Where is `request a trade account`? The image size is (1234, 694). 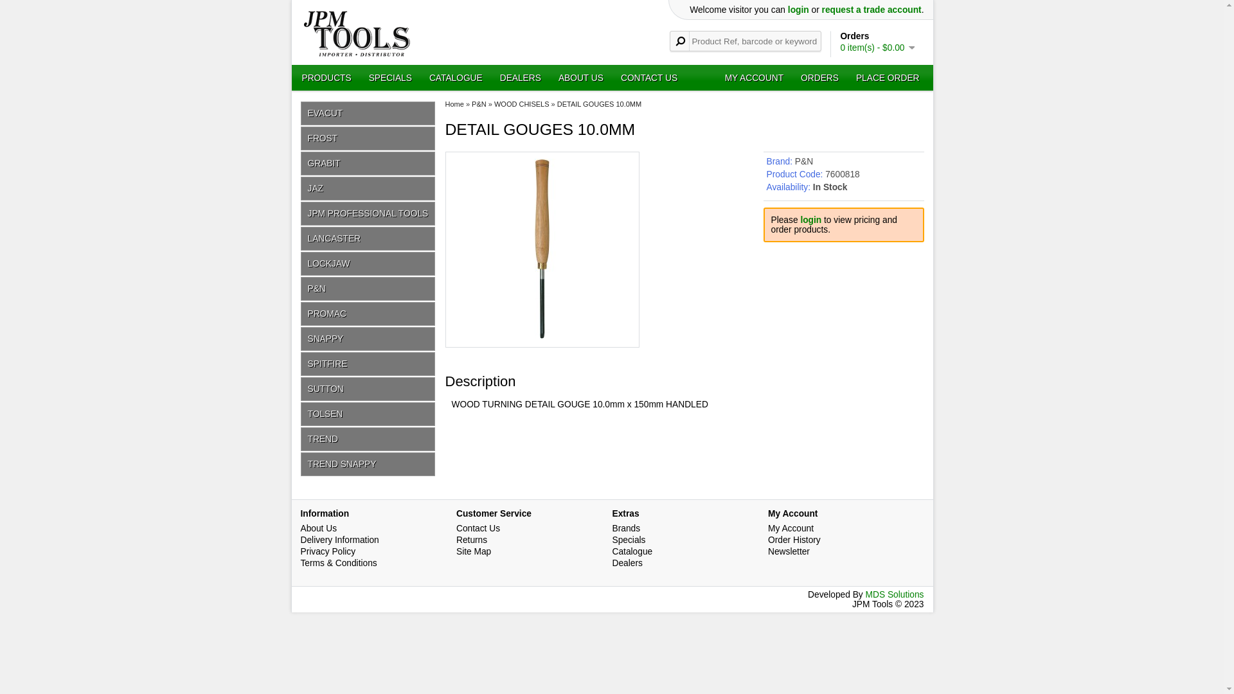
request a trade account is located at coordinates (872, 10).